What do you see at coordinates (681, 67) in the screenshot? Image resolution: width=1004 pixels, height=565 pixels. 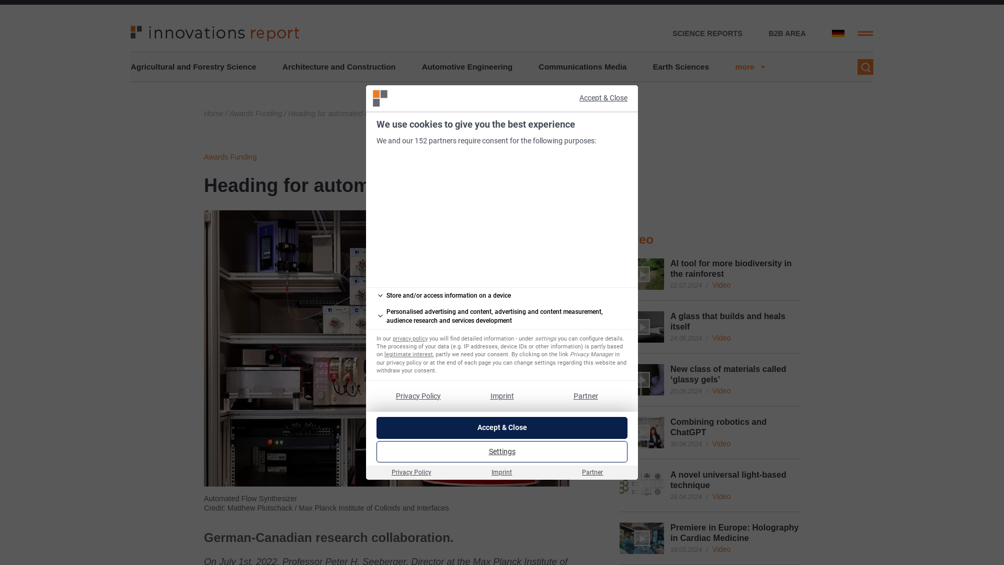 I see `Earth Sciences` at bounding box center [681, 67].